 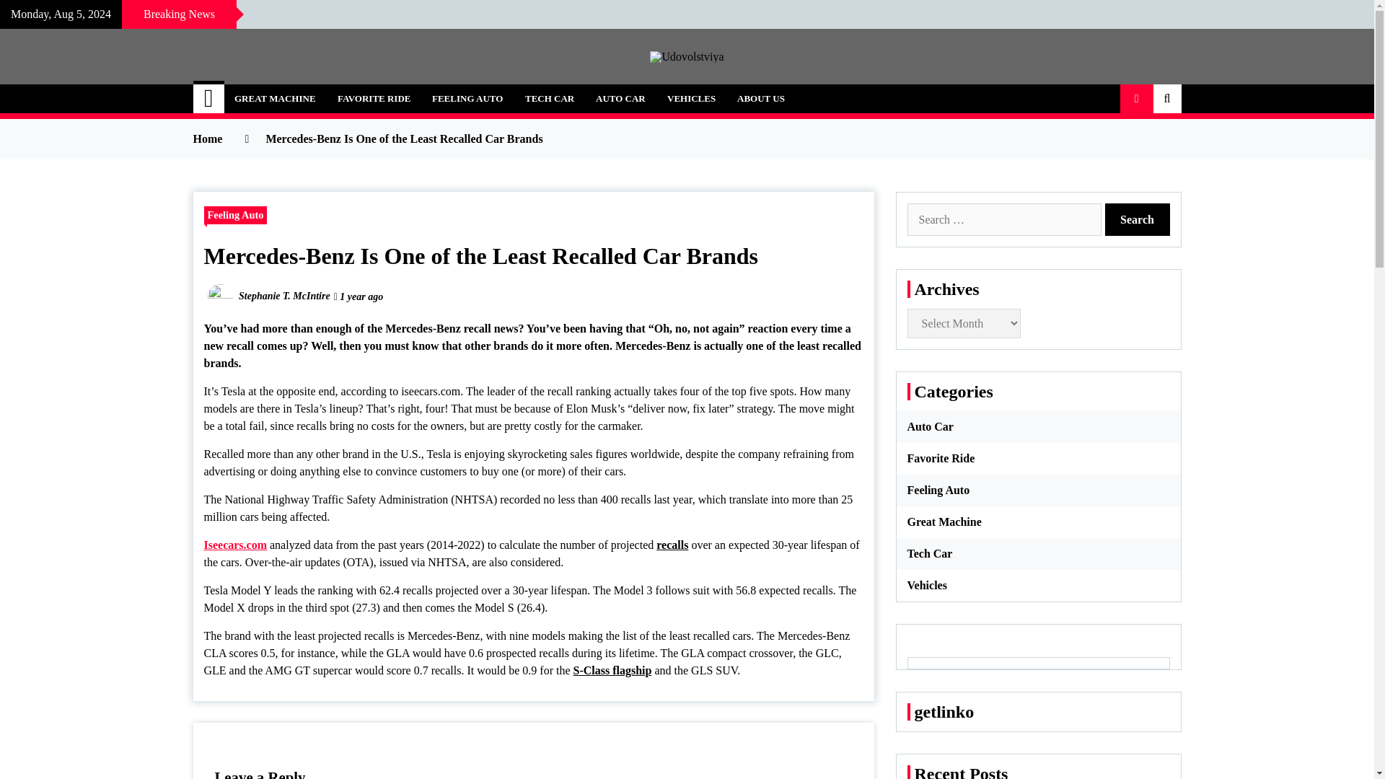 What do you see at coordinates (374, 98) in the screenshot?
I see `FAVORITE RIDE` at bounding box center [374, 98].